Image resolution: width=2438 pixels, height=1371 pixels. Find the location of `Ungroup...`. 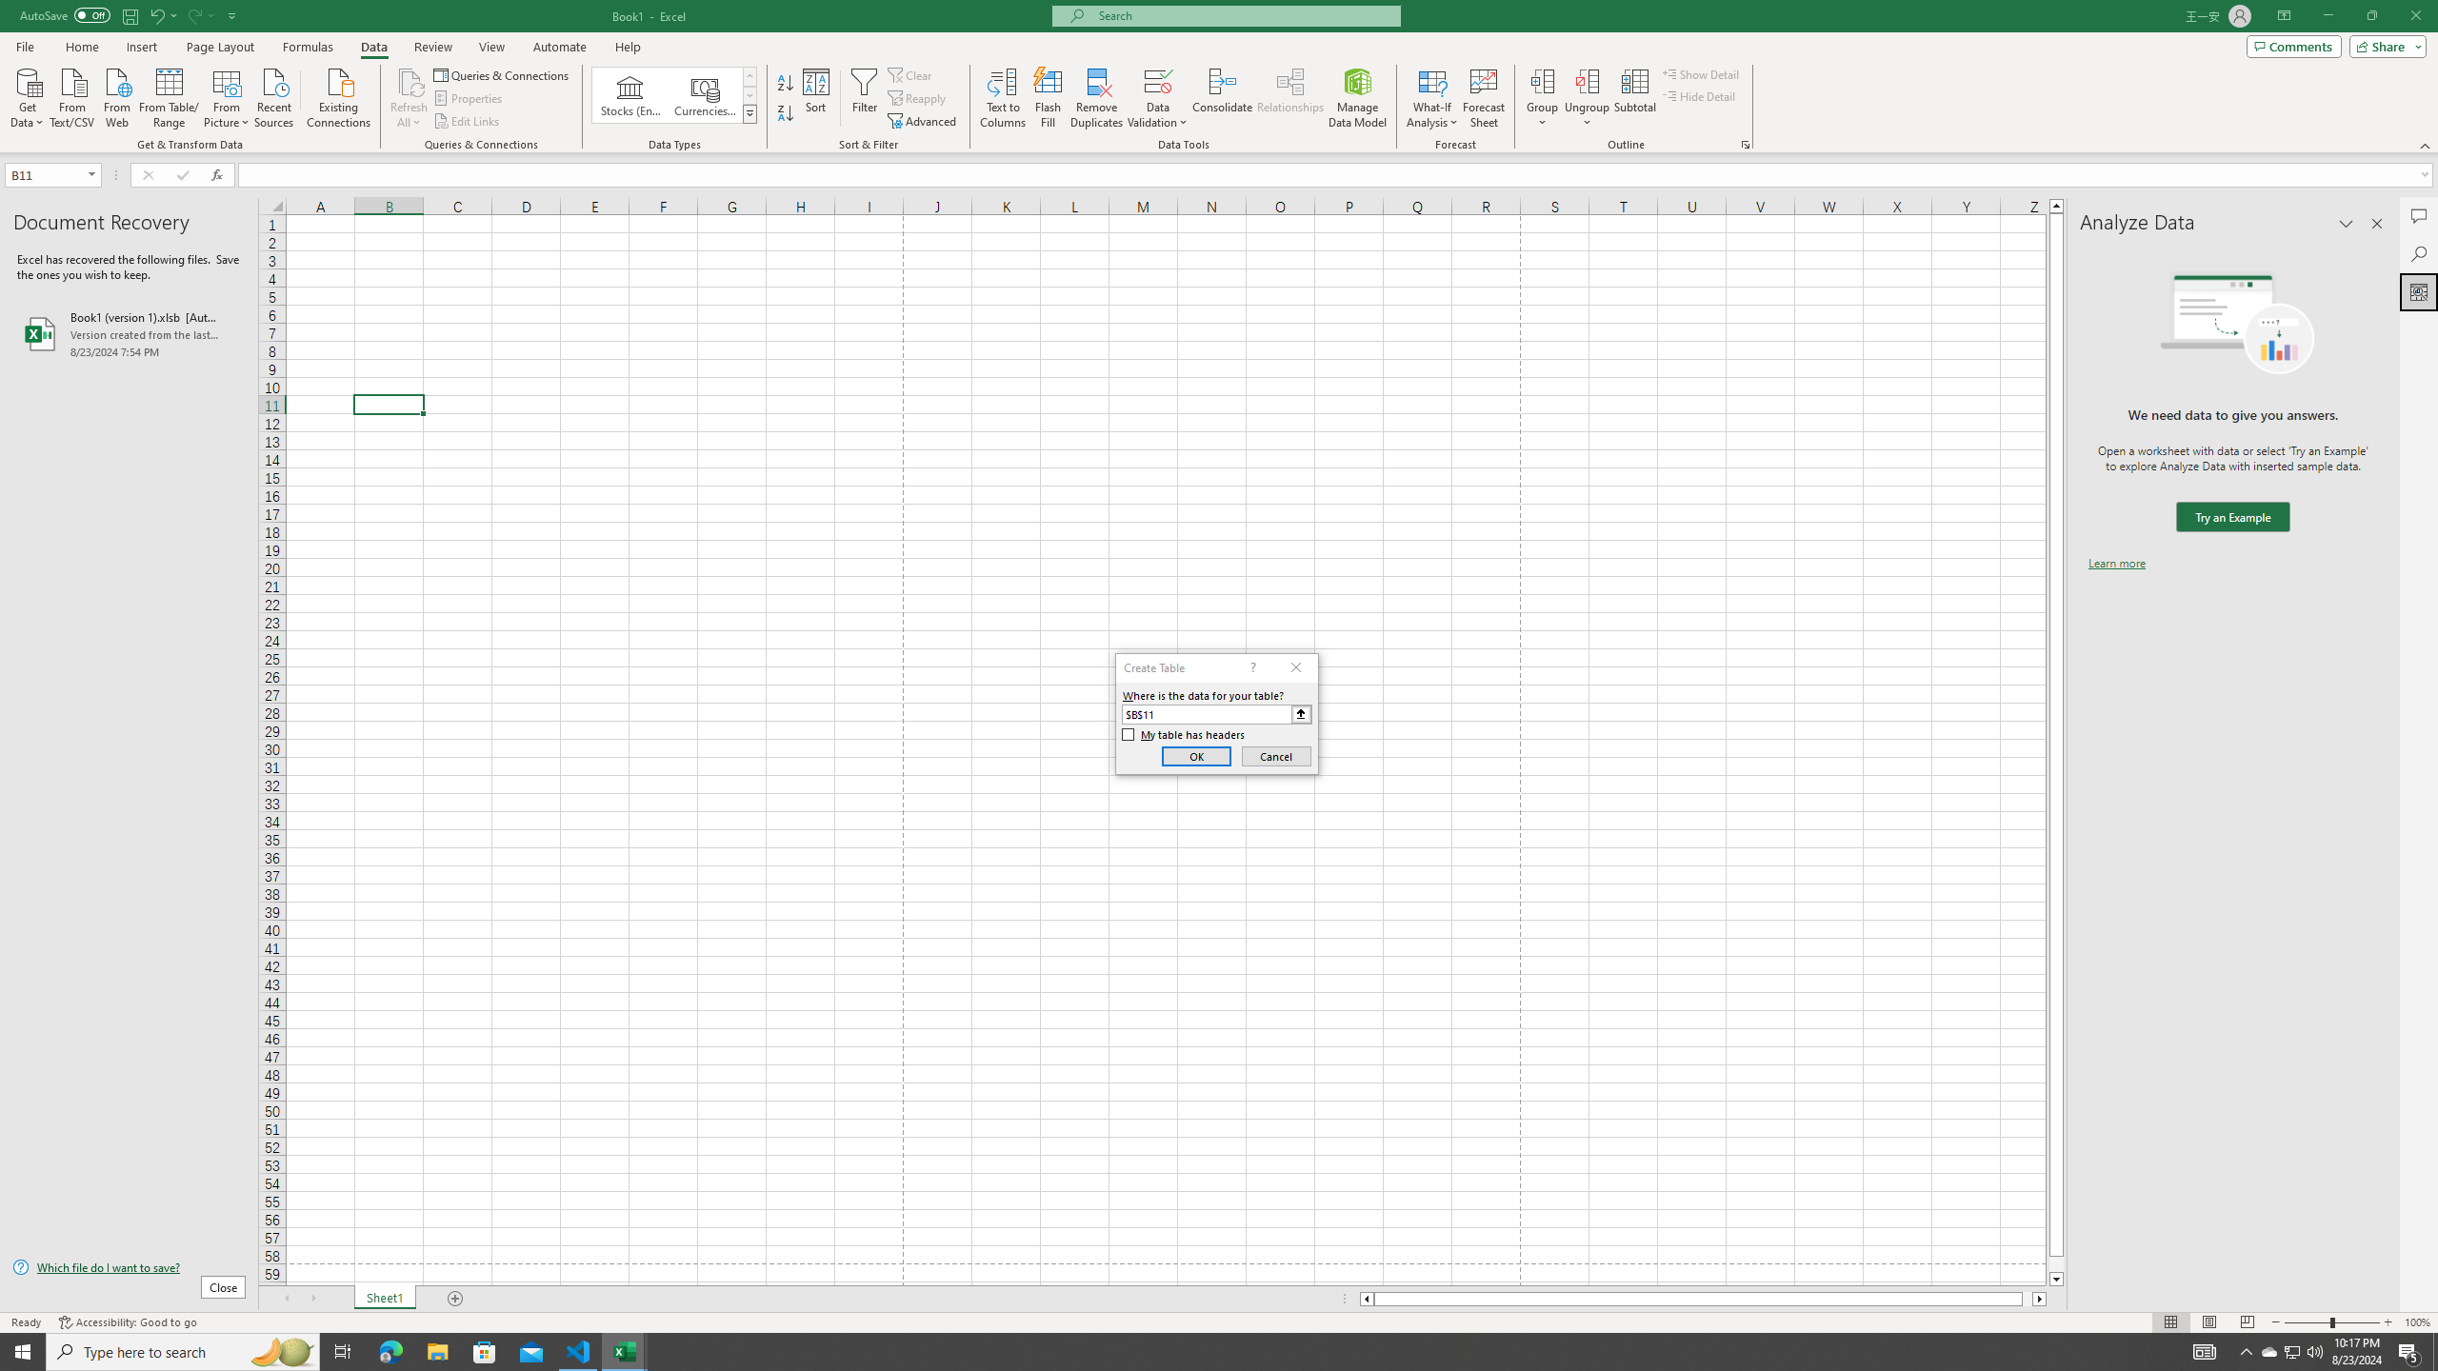

Ungroup... is located at coordinates (1587, 98).